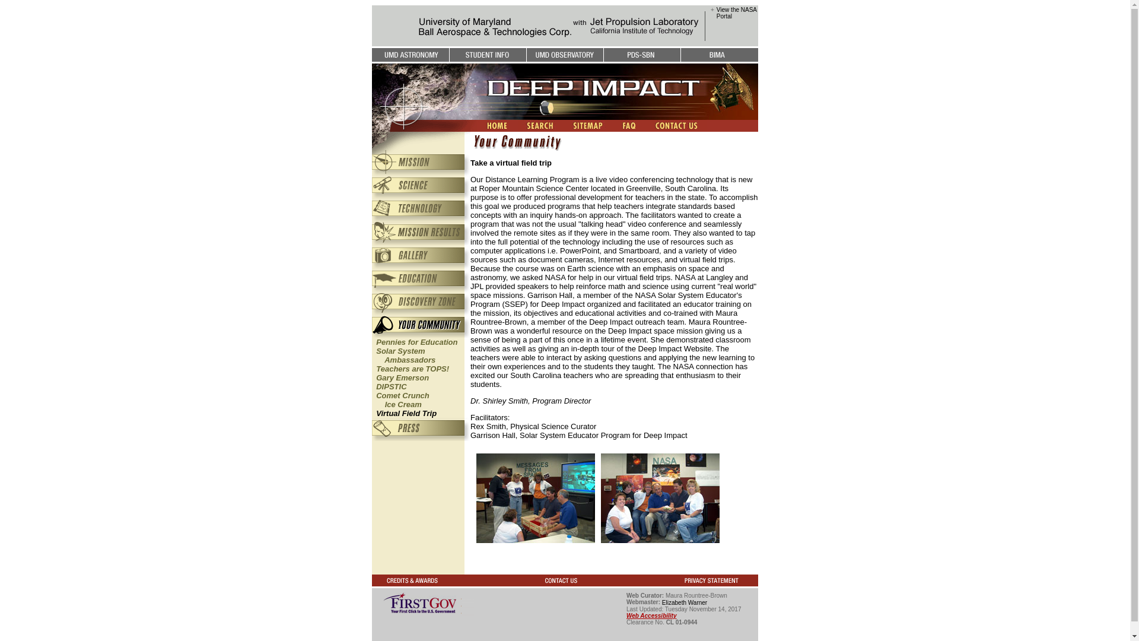 This screenshot has width=1139, height=641. I want to click on DIPSTIC, so click(685, 602).